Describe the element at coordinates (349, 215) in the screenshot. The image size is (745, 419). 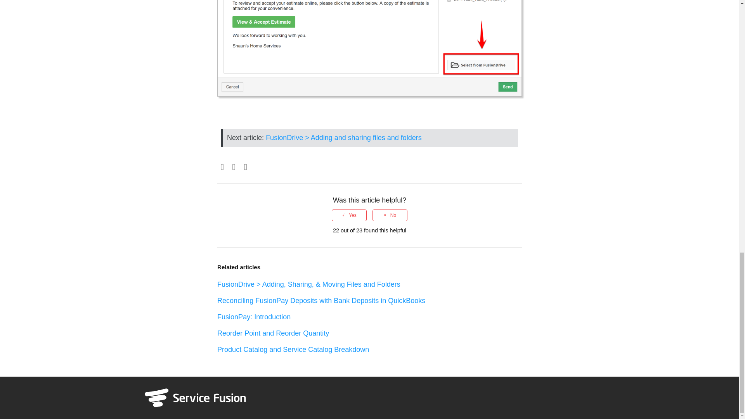
I see `Yes` at that location.